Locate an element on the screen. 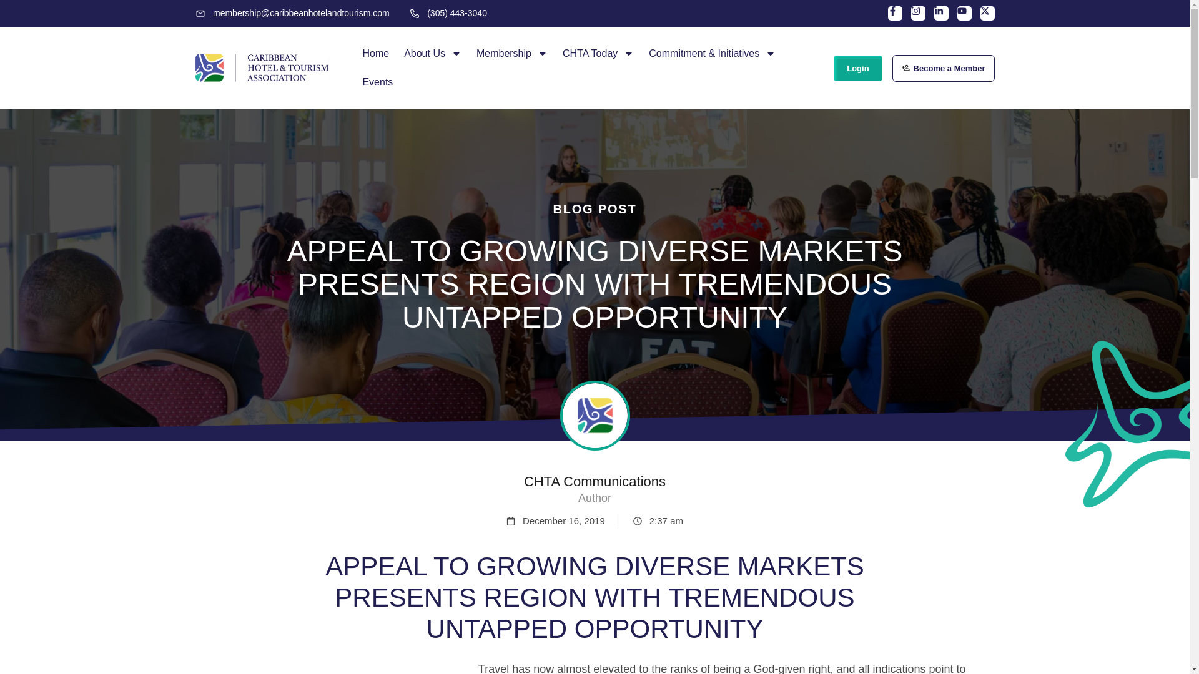  CHTA Today is located at coordinates (598, 54).